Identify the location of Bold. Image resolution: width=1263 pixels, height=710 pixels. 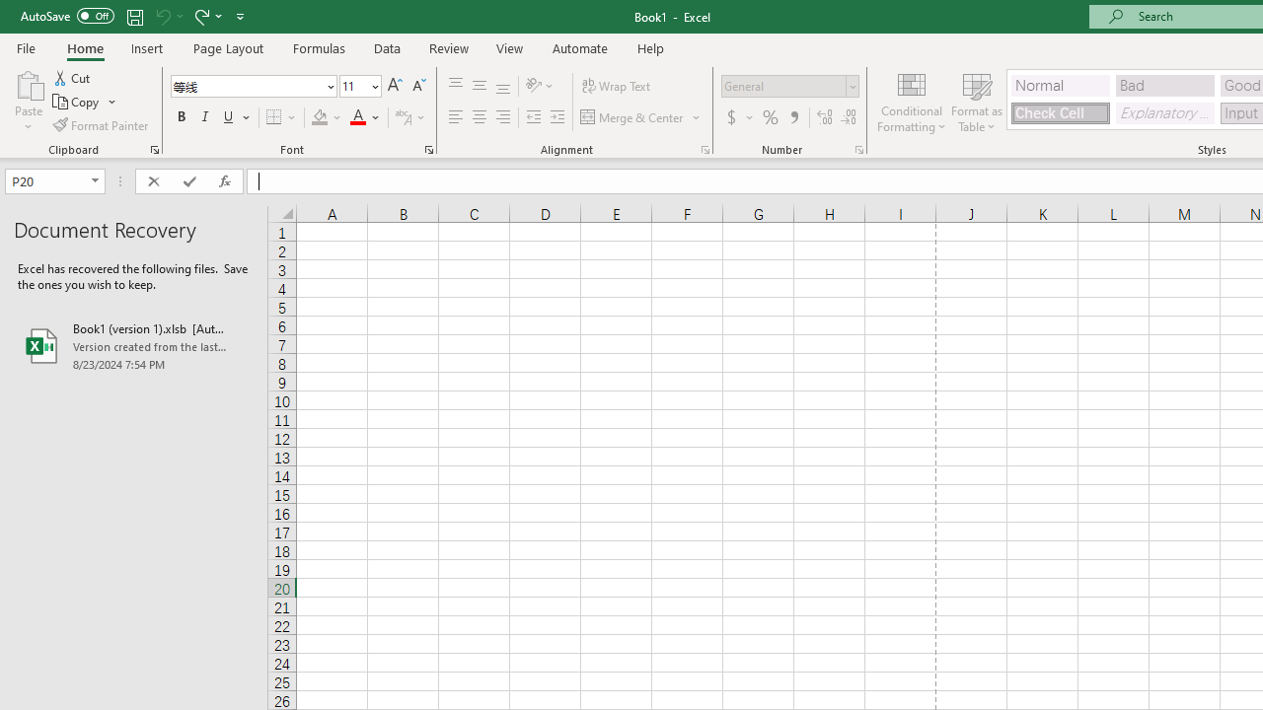
(181, 118).